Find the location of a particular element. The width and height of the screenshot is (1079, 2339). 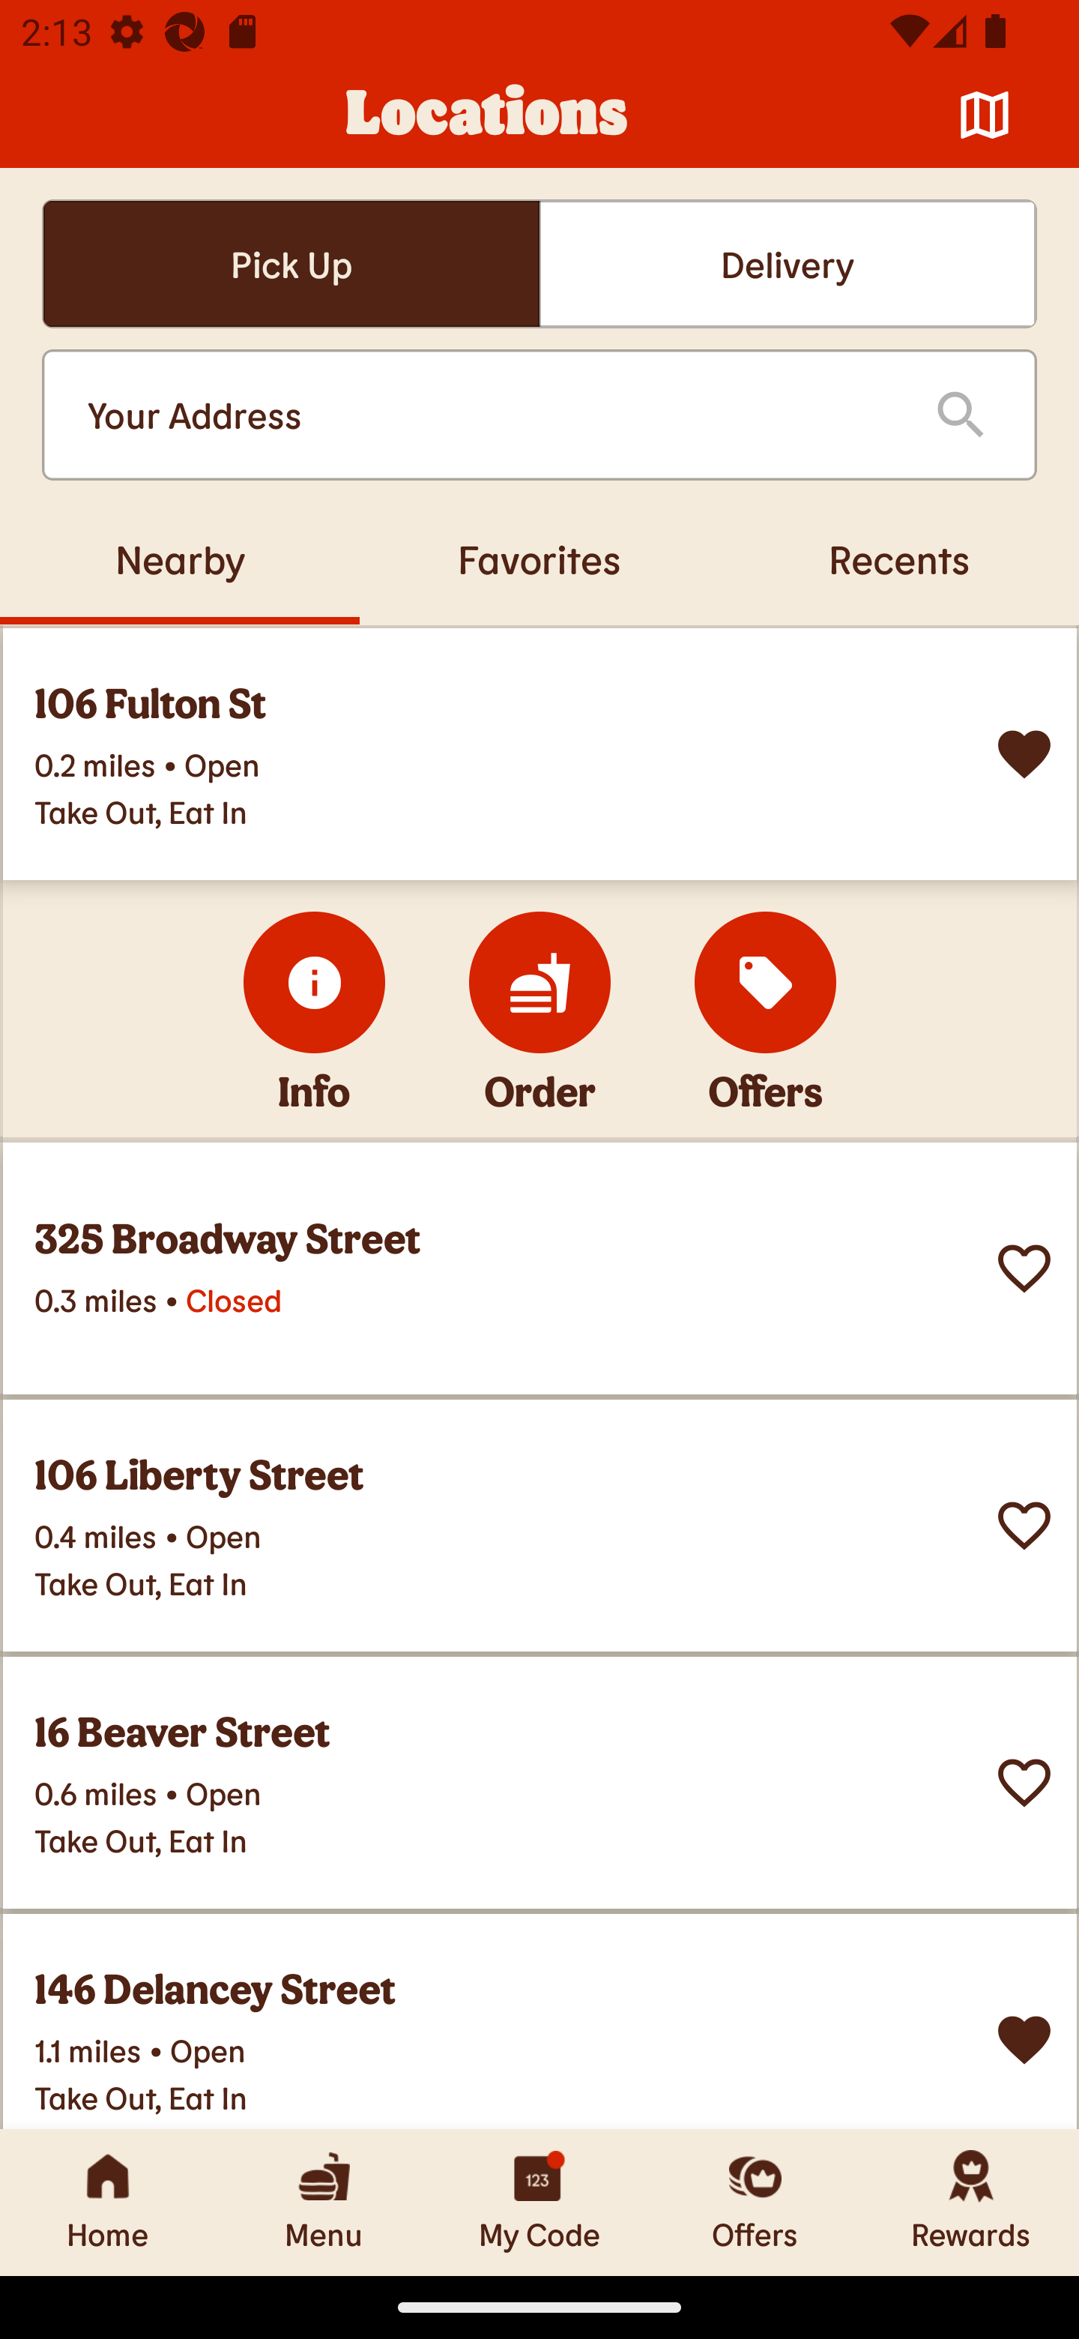

Offers  is located at coordinates (766, 982).